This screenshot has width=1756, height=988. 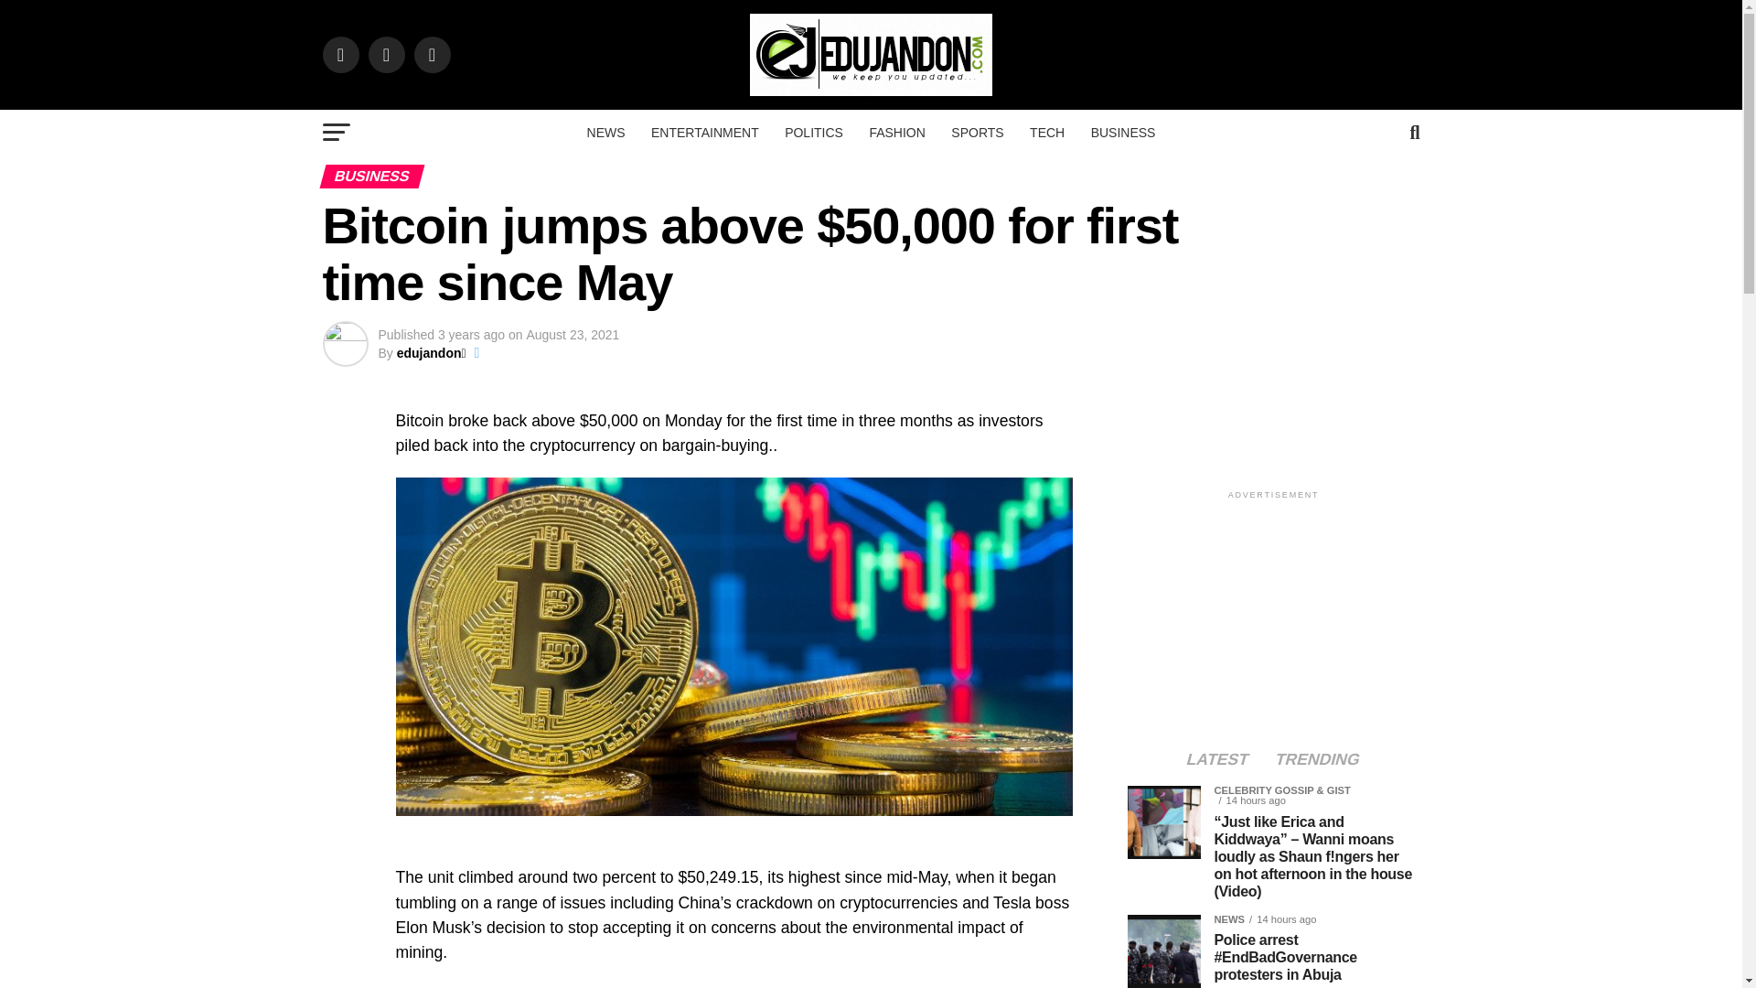 I want to click on ENTERTAINMENT, so click(x=705, y=132).